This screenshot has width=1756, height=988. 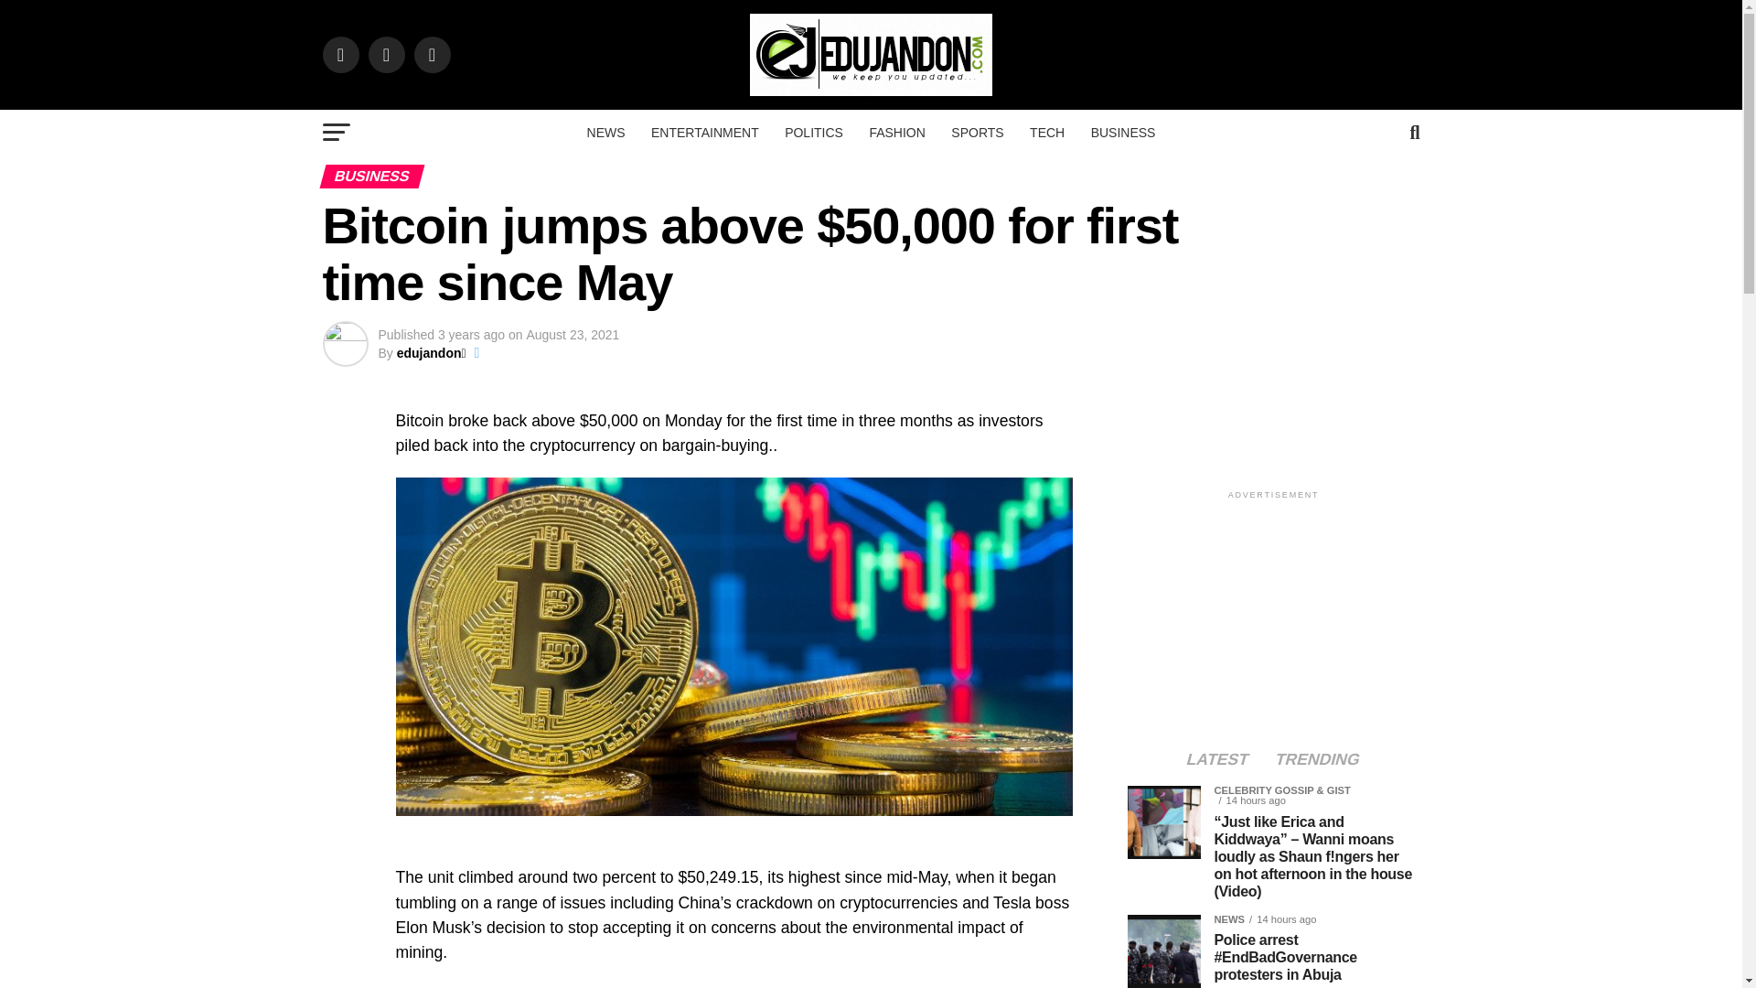 I want to click on ENTERTAINMENT, so click(x=705, y=132).